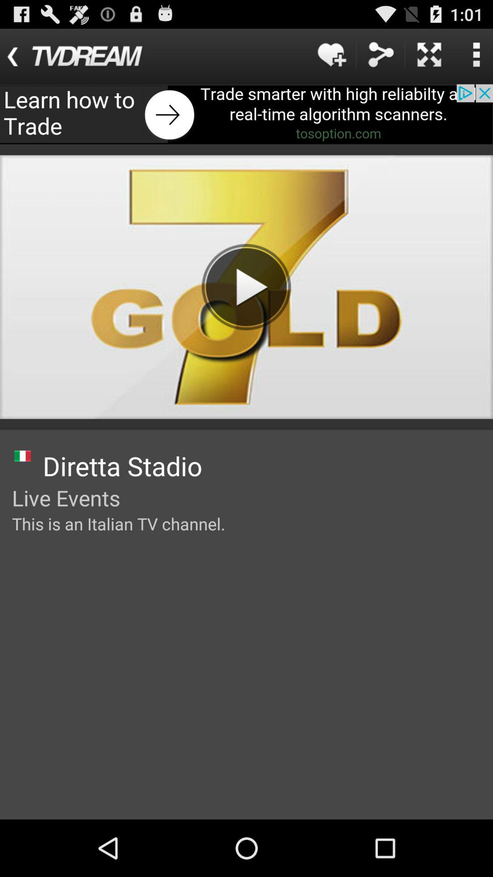 The image size is (493, 877). Describe the element at coordinates (381, 55) in the screenshot. I see `share the channel` at that location.